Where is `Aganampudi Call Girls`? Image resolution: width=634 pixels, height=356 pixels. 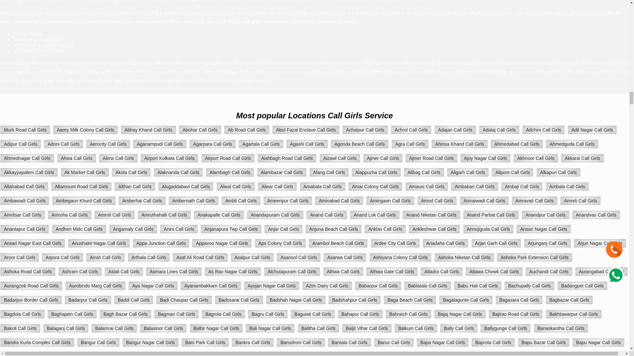
Aganampudi Call Girls is located at coordinates (159, 144).